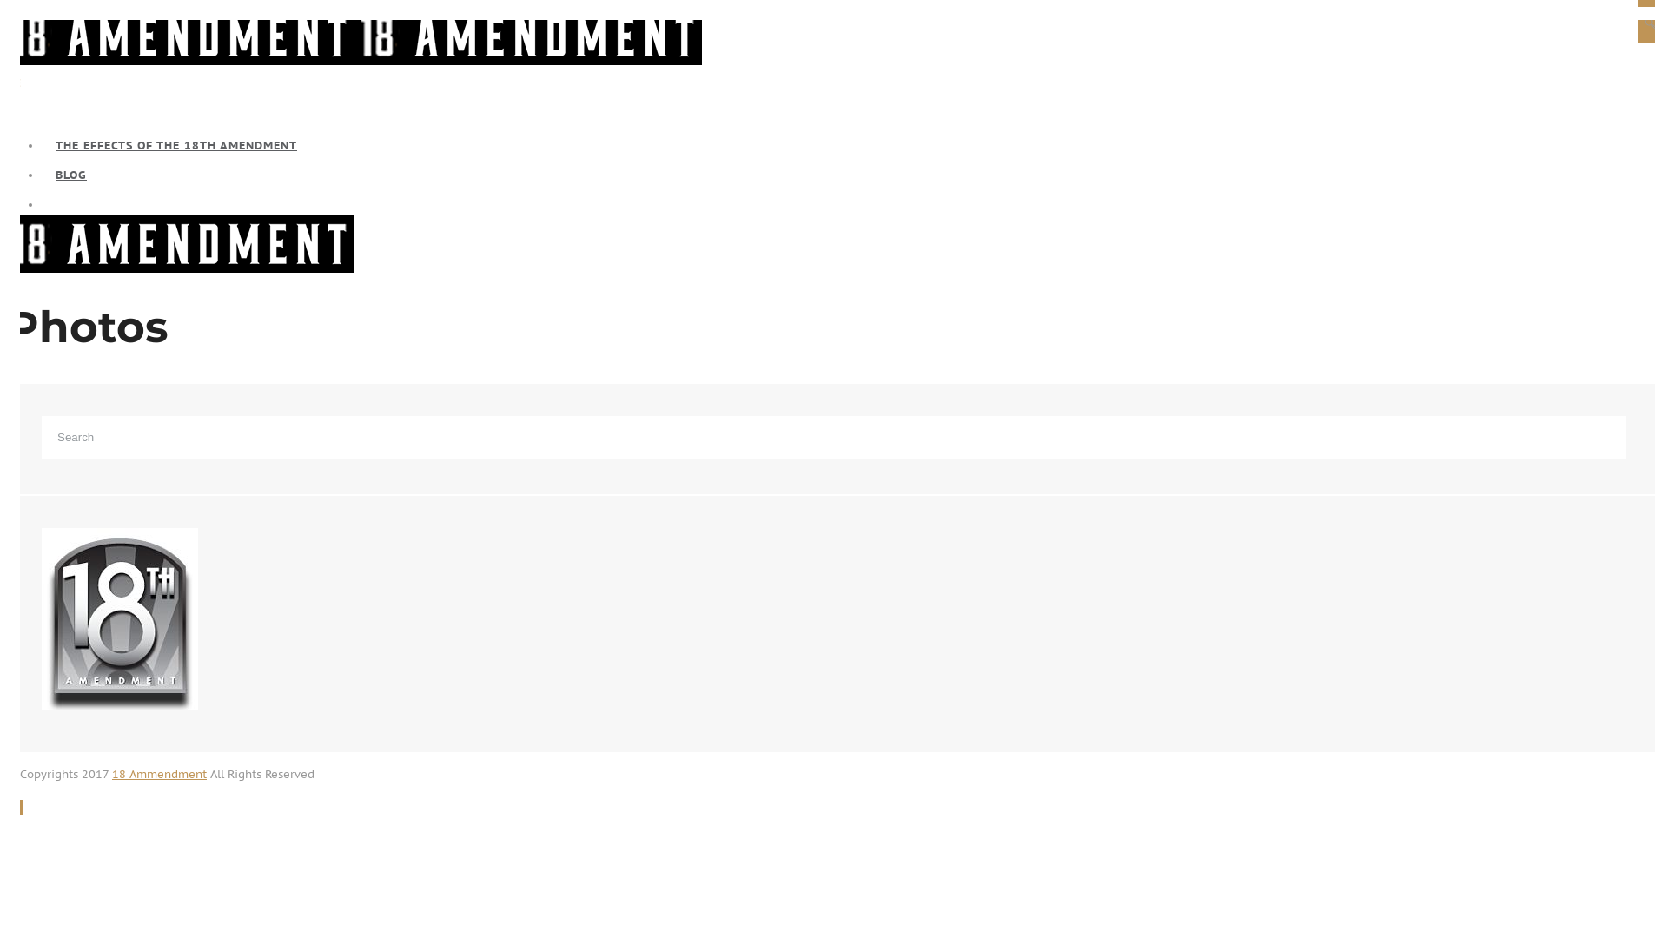  What do you see at coordinates (160, 774) in the screenshot?
I see `18 Ammendment` at bounding box center [160, 774].